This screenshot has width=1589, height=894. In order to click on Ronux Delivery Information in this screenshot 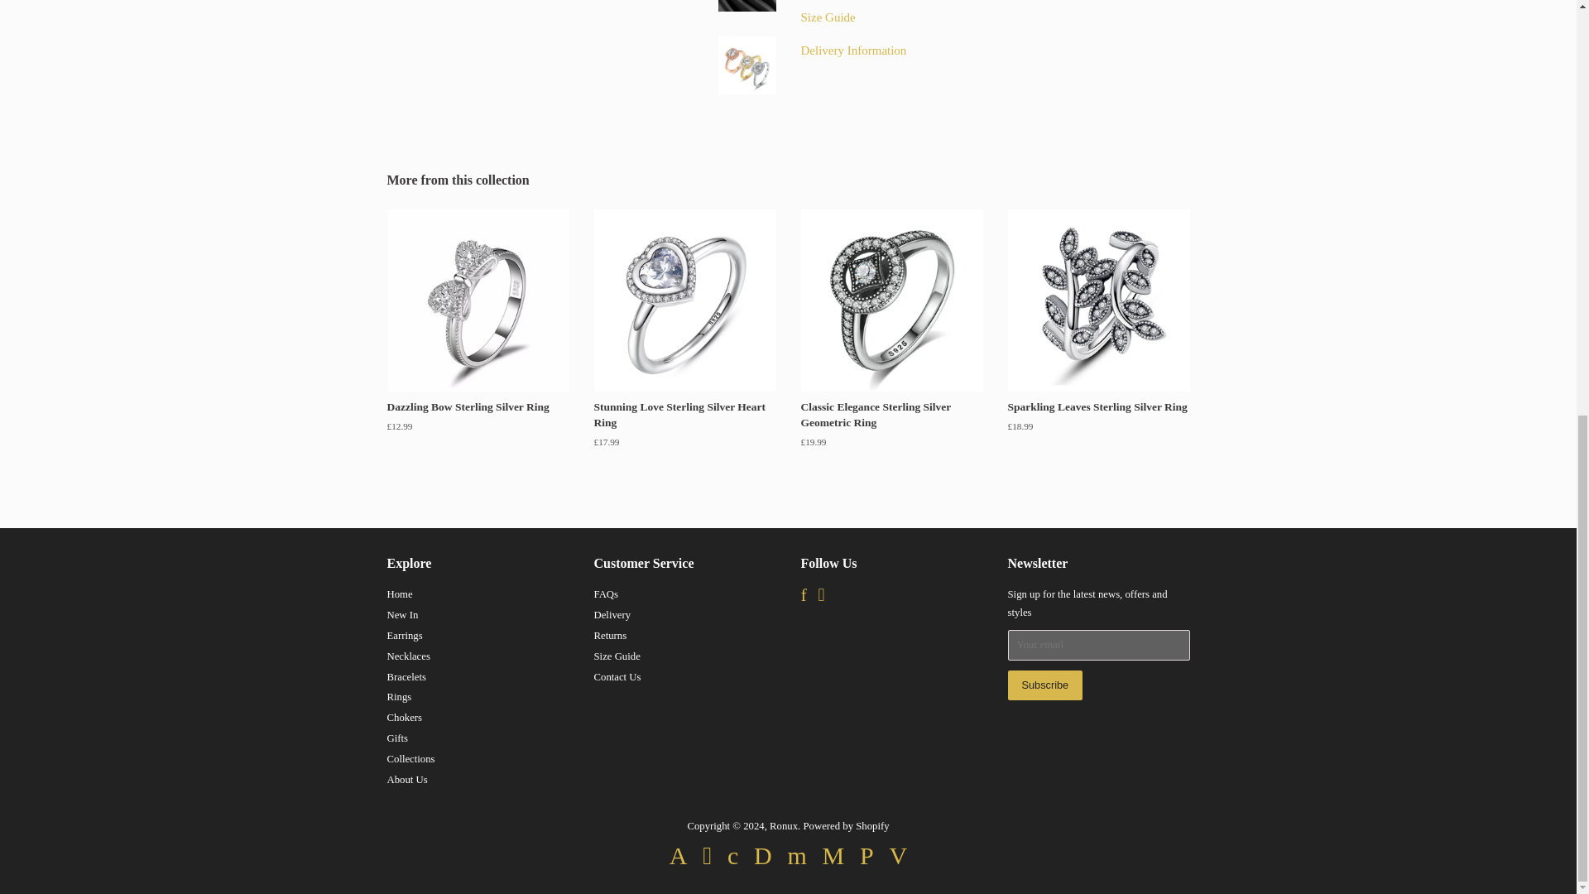, I will do `click(854, 50)`.